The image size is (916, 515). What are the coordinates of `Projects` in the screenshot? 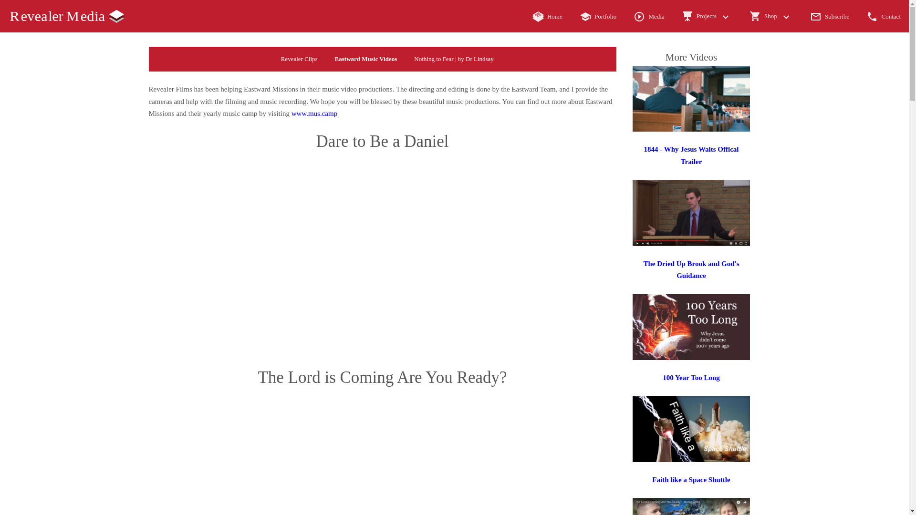 It's located at (707, 16).